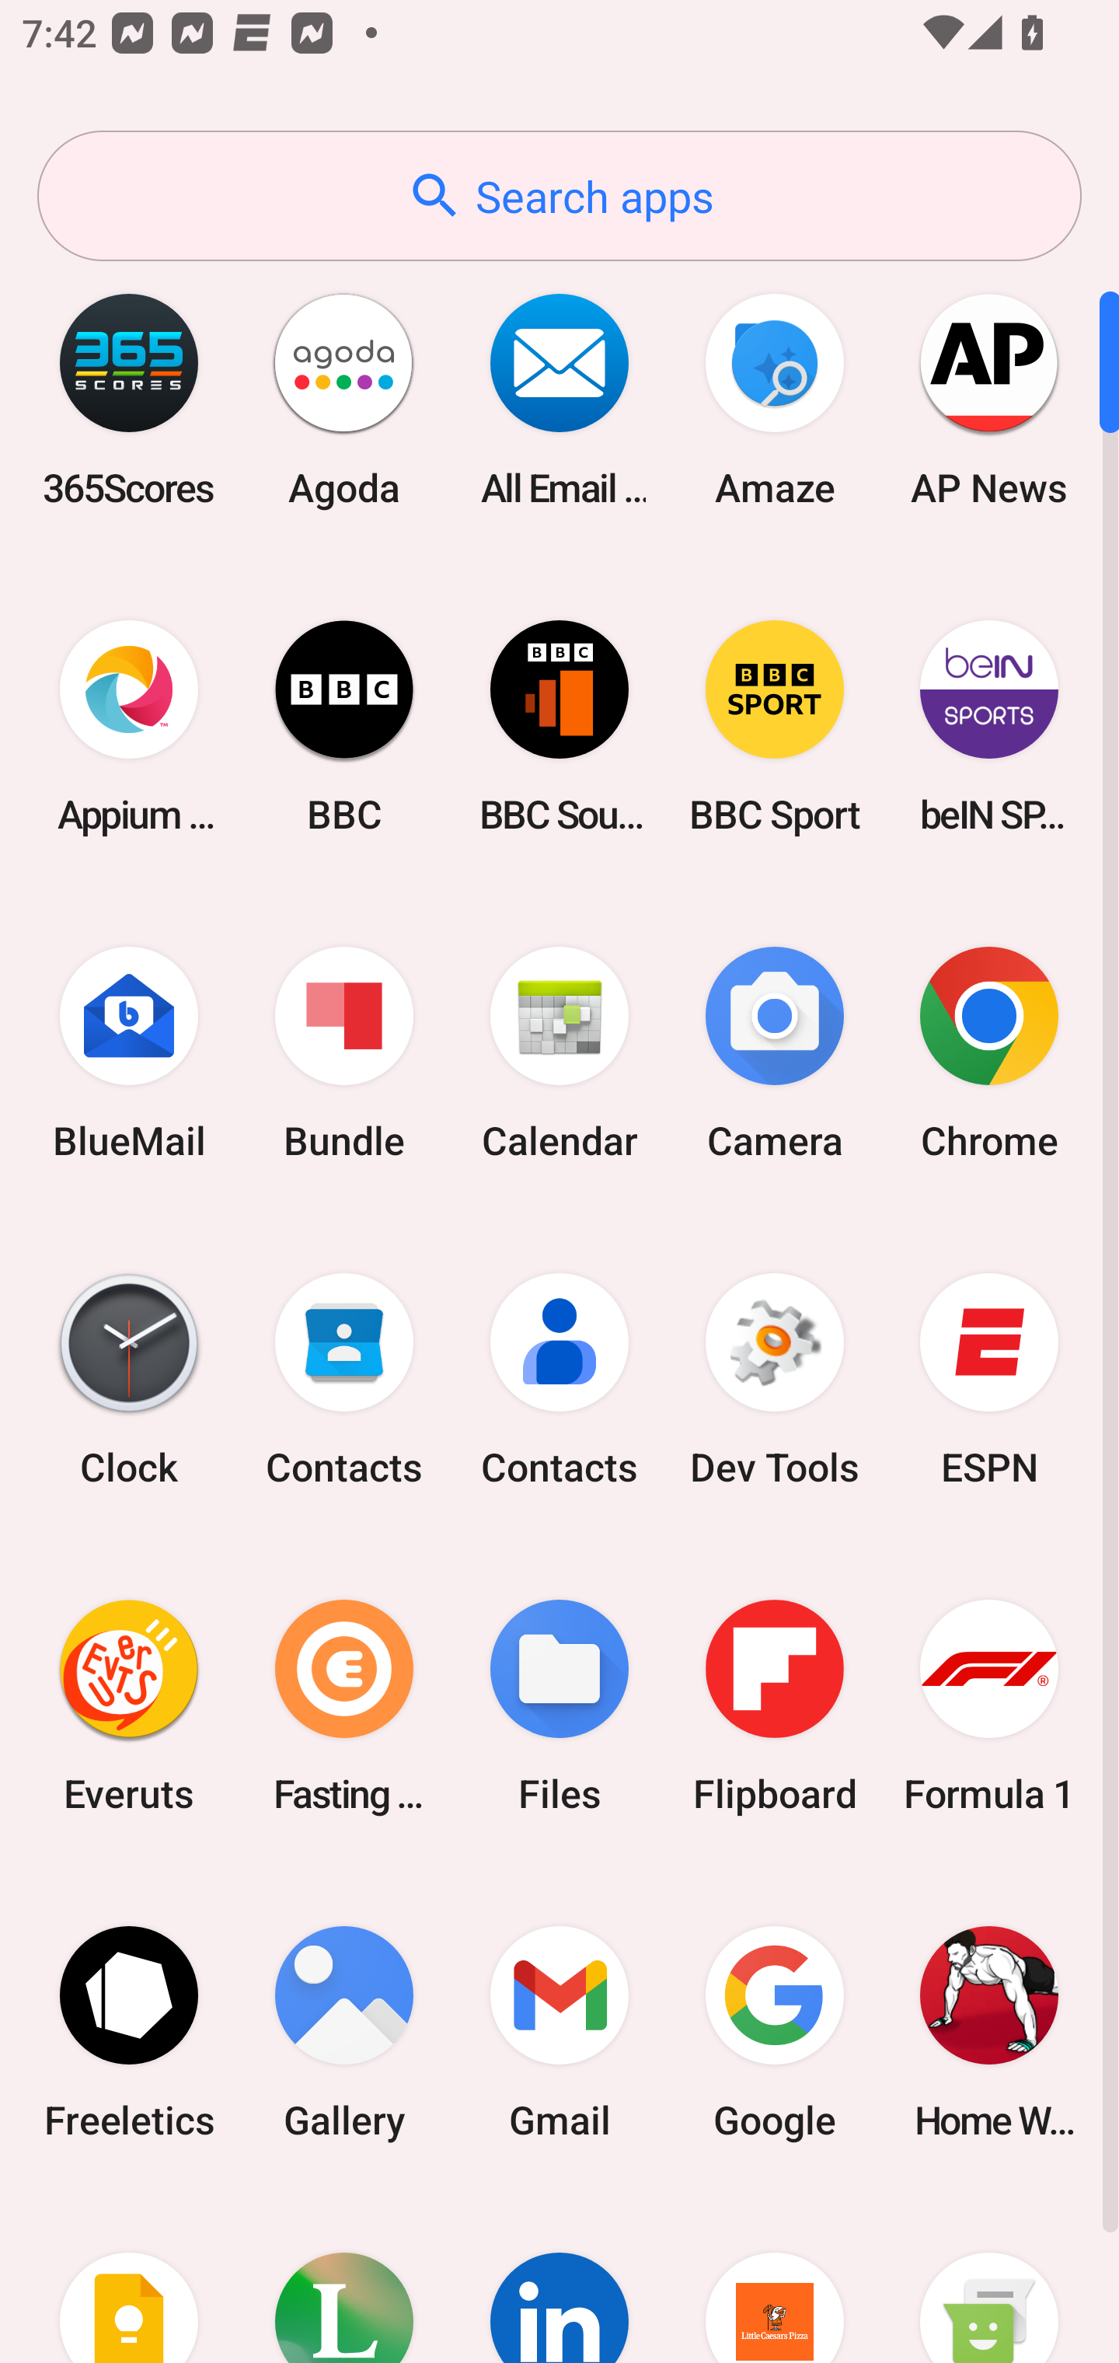 The image size is (1119, 2363). I want to click on beIN SPORTS, so click(989, 726).